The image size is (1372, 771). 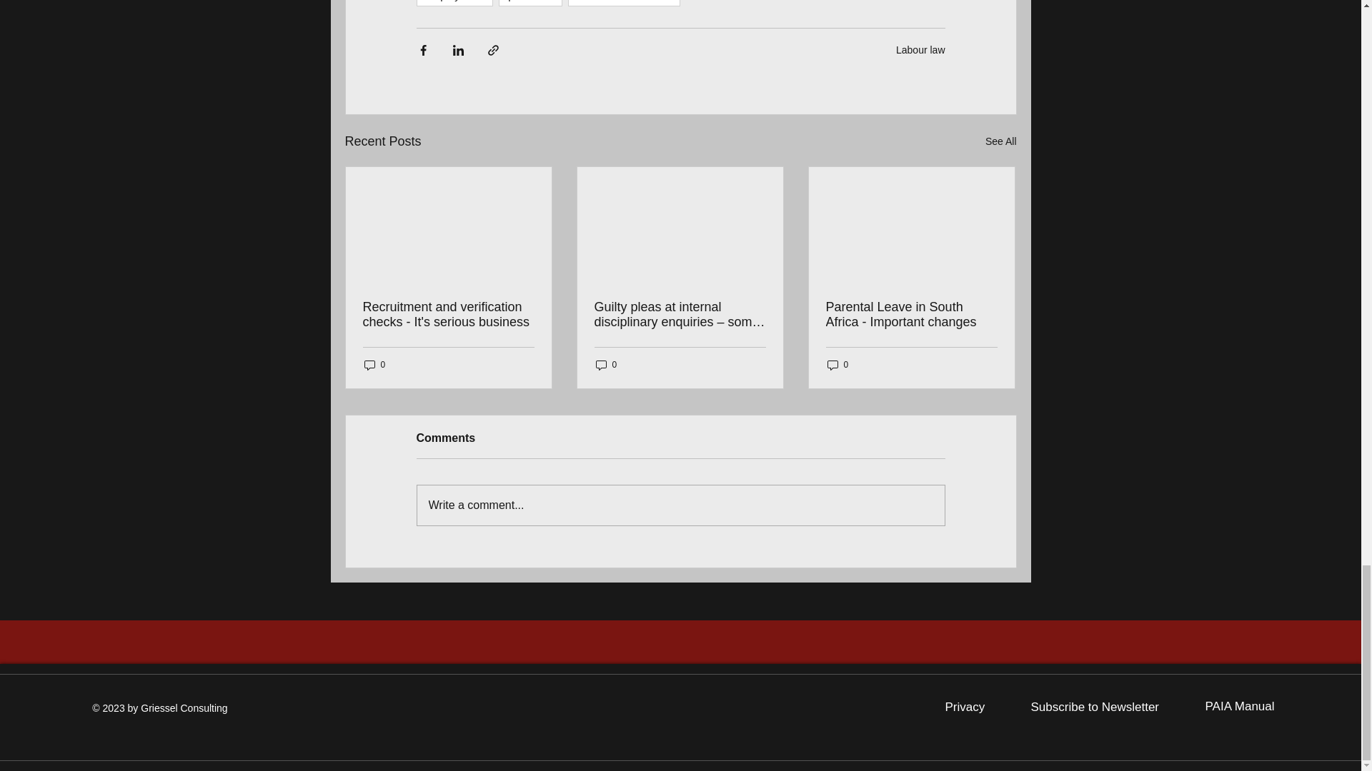 I want to click on Privacy, so click(x=965, y=707).